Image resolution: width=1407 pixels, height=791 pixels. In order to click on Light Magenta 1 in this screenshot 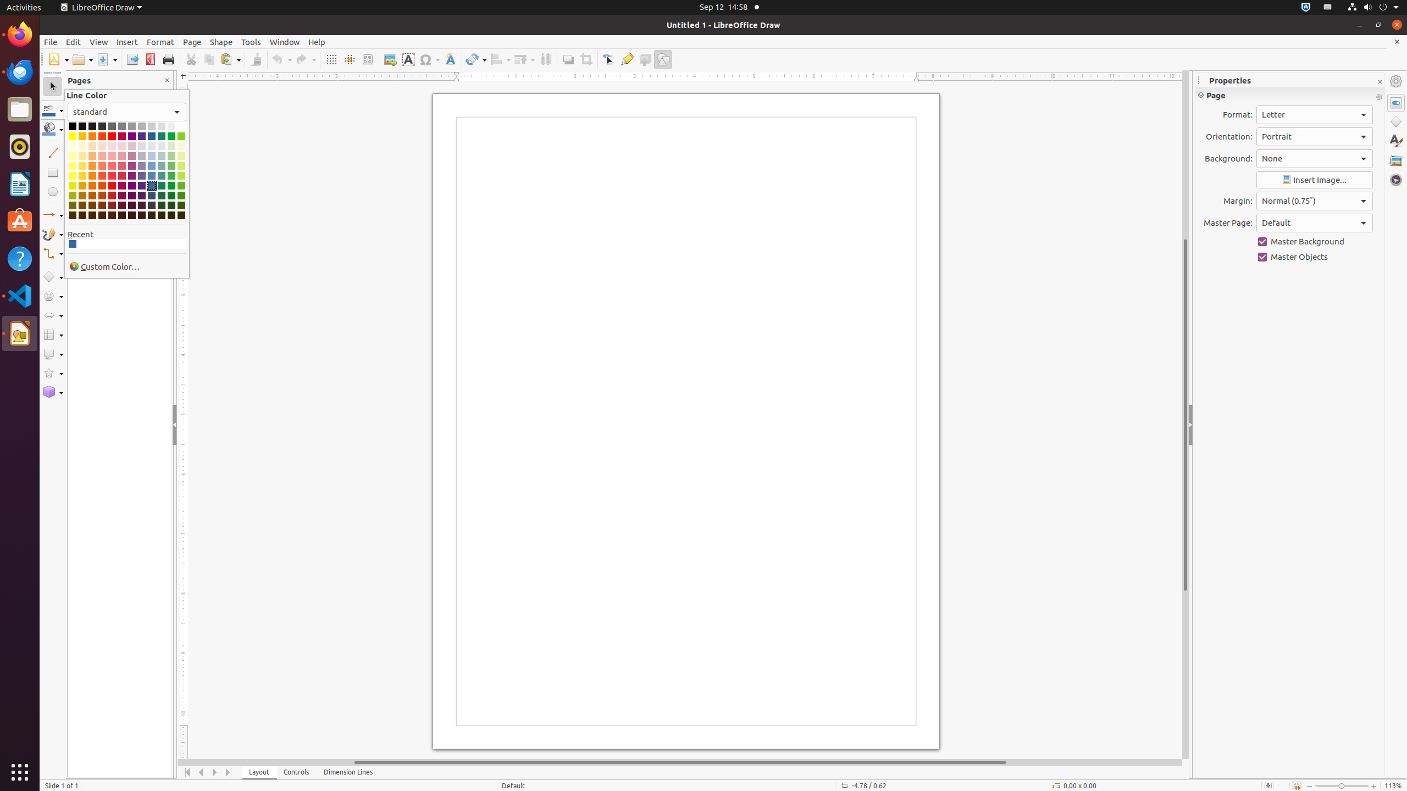, I will do `click(122, 176)`.